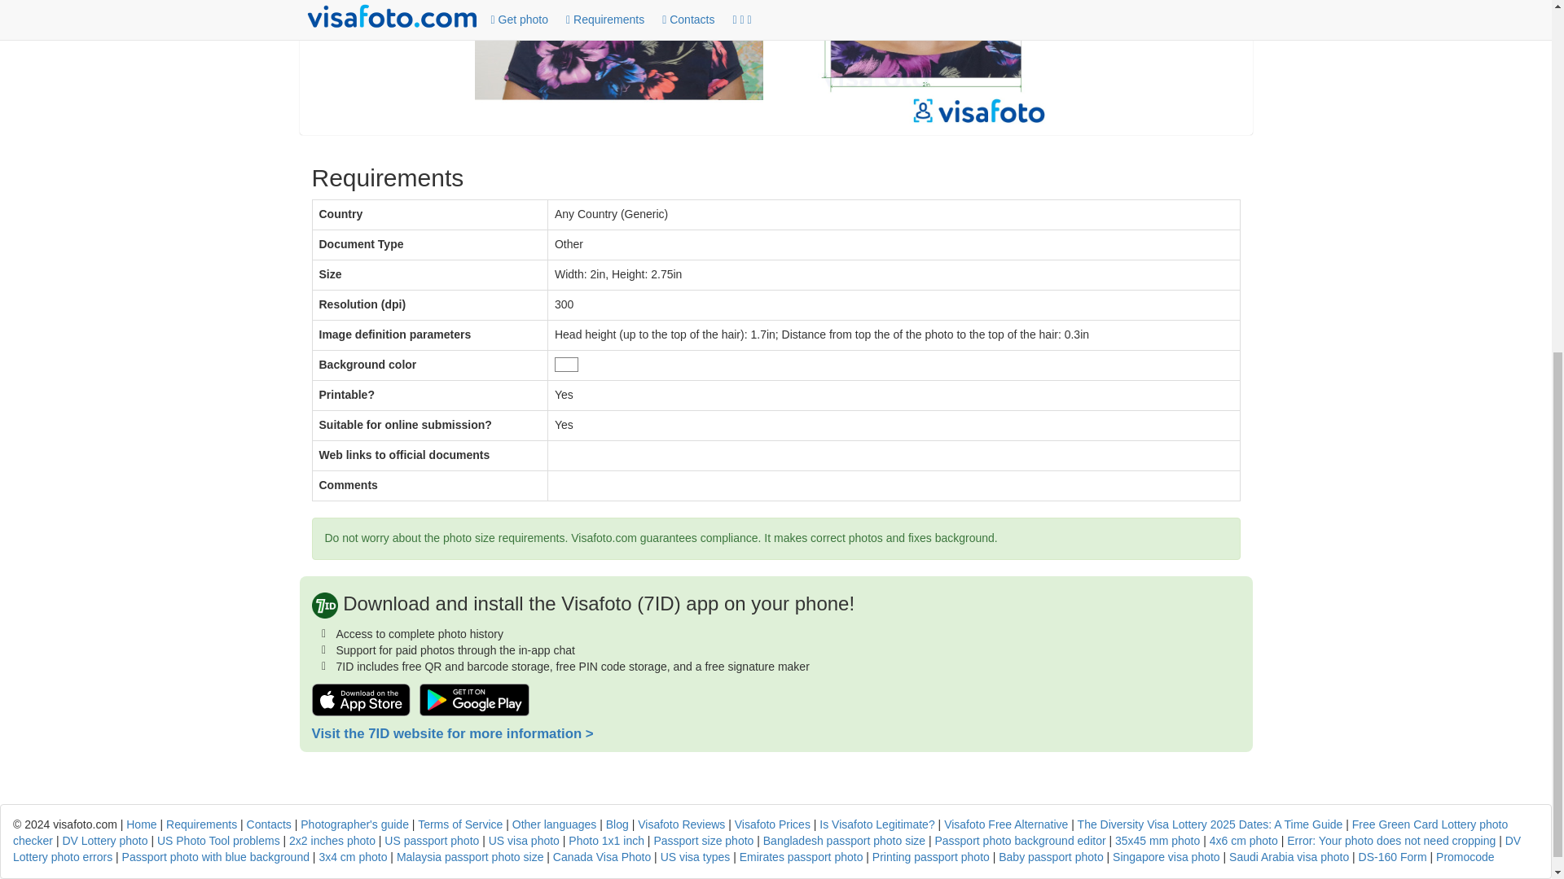  What do you see at coordinates (555, 824) in the screenshot?
I see `Other languages` at bounding box center [555, 824].